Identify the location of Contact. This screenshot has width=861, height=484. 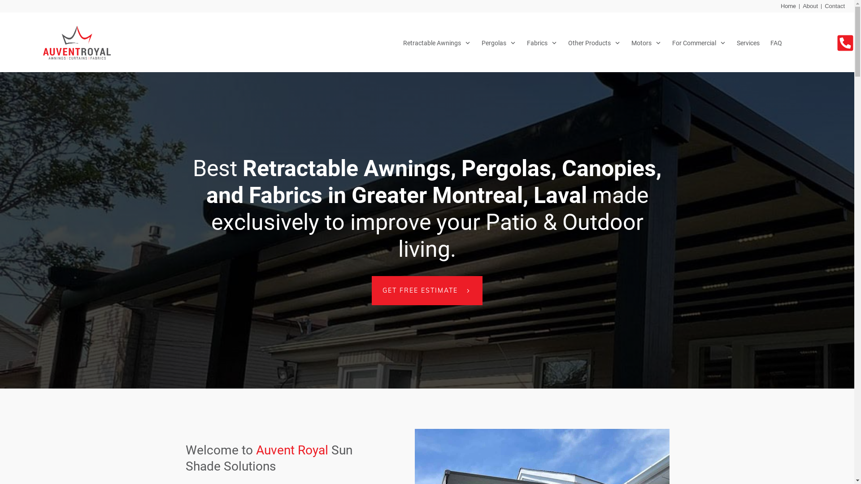
(835, 6).